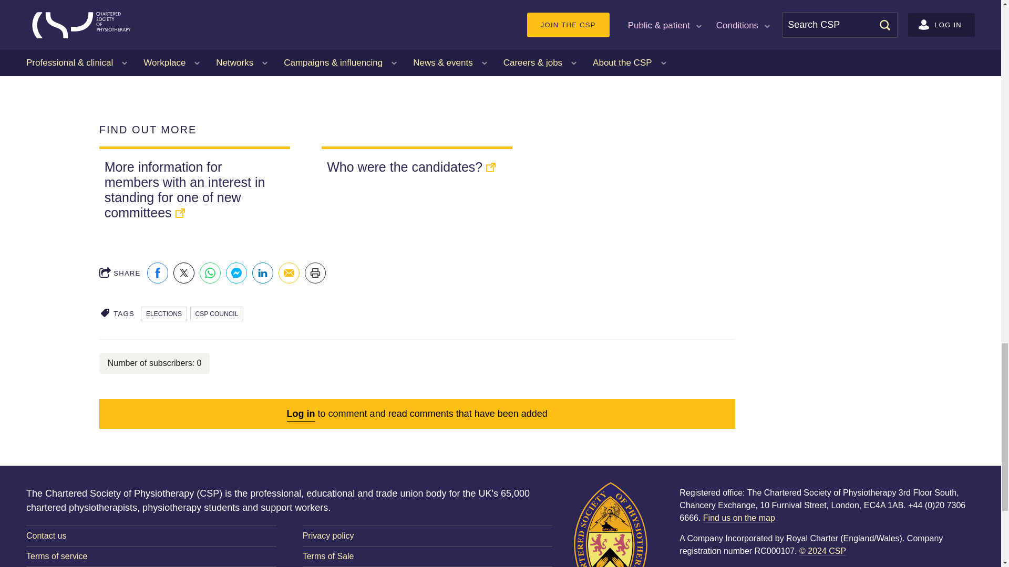  What do you see at coordinates (158, 273) in the screenshot?
I see `Facebook` at bounding box center [158, 273].